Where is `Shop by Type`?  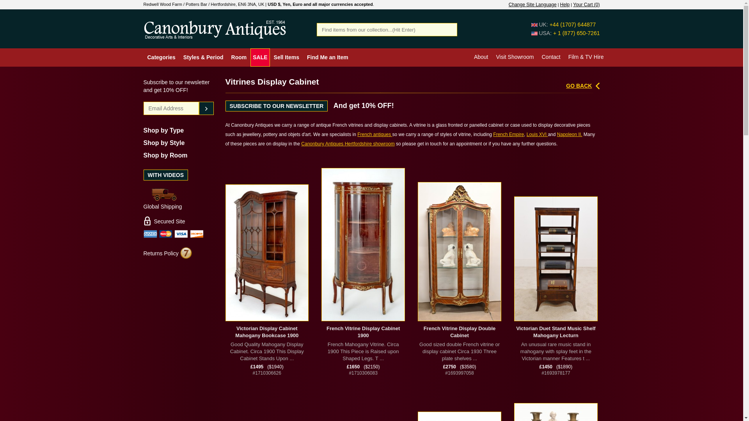 Shop by Type is located at coordinates (164, 130).